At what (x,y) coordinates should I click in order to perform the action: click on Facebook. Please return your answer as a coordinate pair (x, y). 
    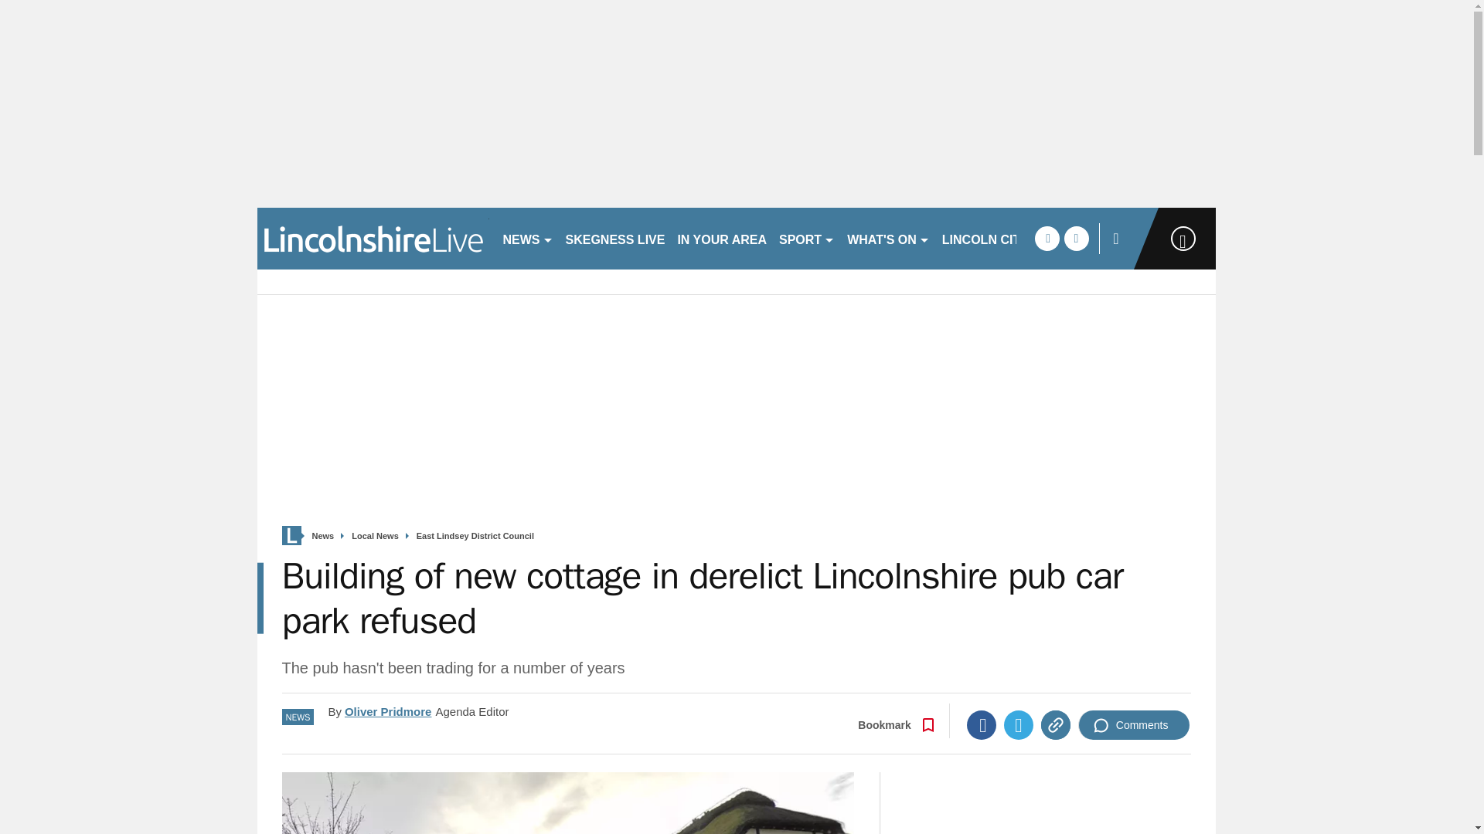
    Looking at the image, I should click on (982, 772).